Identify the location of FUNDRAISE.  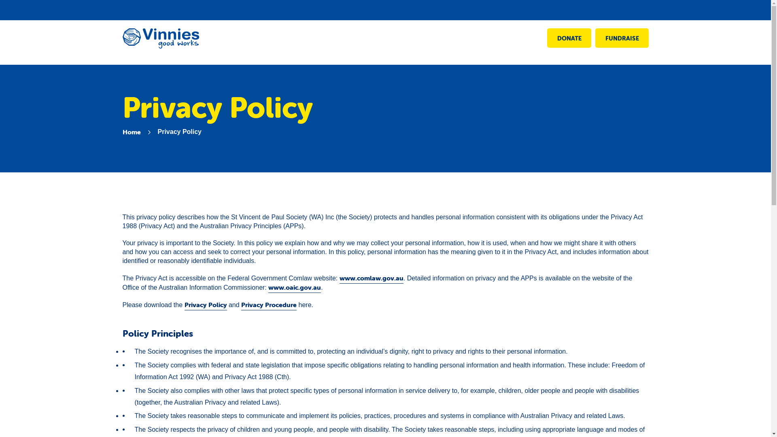
(622, 38).